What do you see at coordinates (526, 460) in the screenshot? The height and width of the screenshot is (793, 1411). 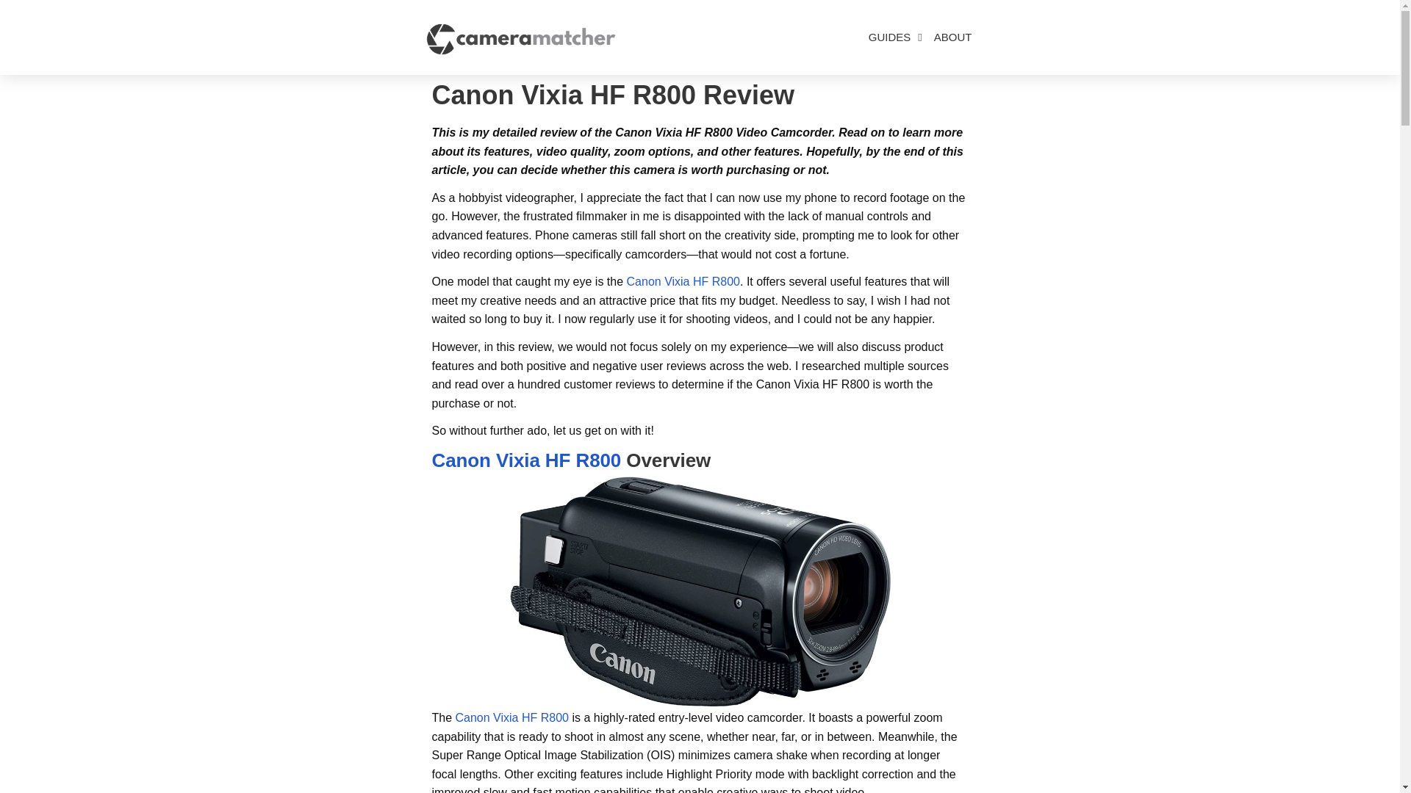 I see `Canon Vixia HF R800` at bounding box center [526, 460].